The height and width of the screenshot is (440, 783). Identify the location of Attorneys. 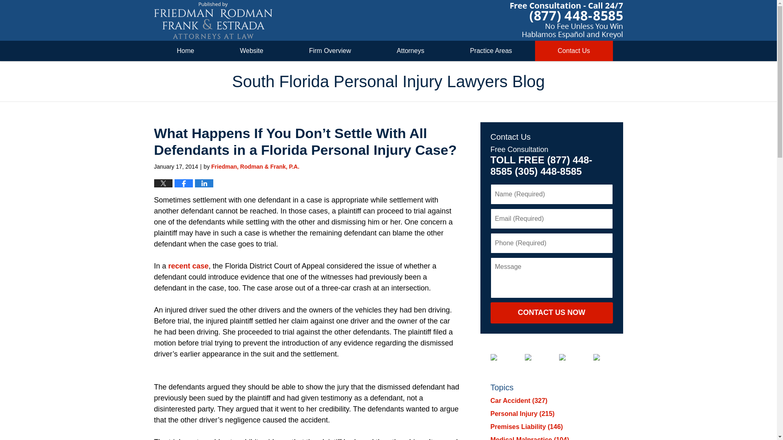
(410, 51).